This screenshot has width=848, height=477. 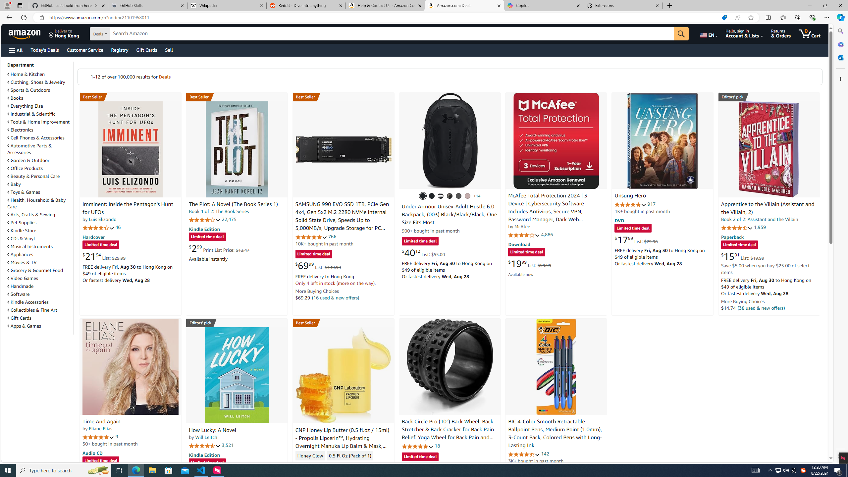 What do you see at coordinates (39, 310) in the screenshot?
I see `Collectibles & Fine Art` at bounding box center [39, 310].